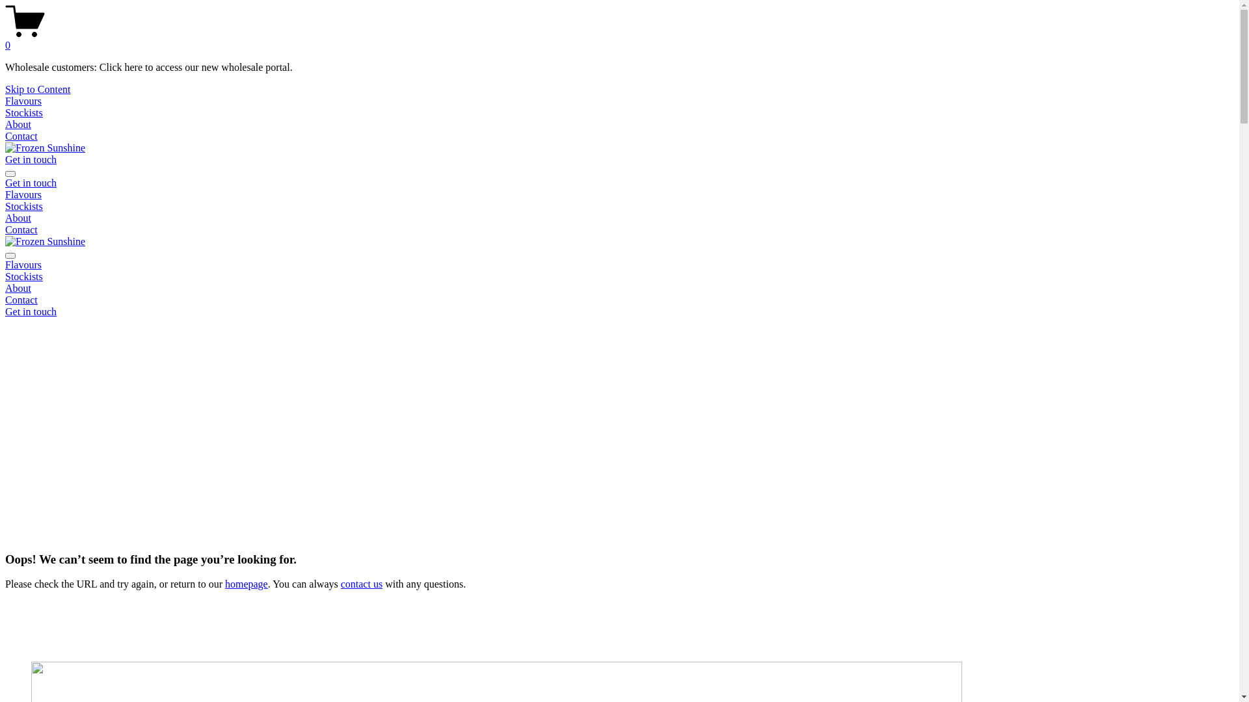 This screenshot has height=702, width=1249. Describe the element at coordinates (23, 101) in the screenshot. I see `Flavours` at that location.